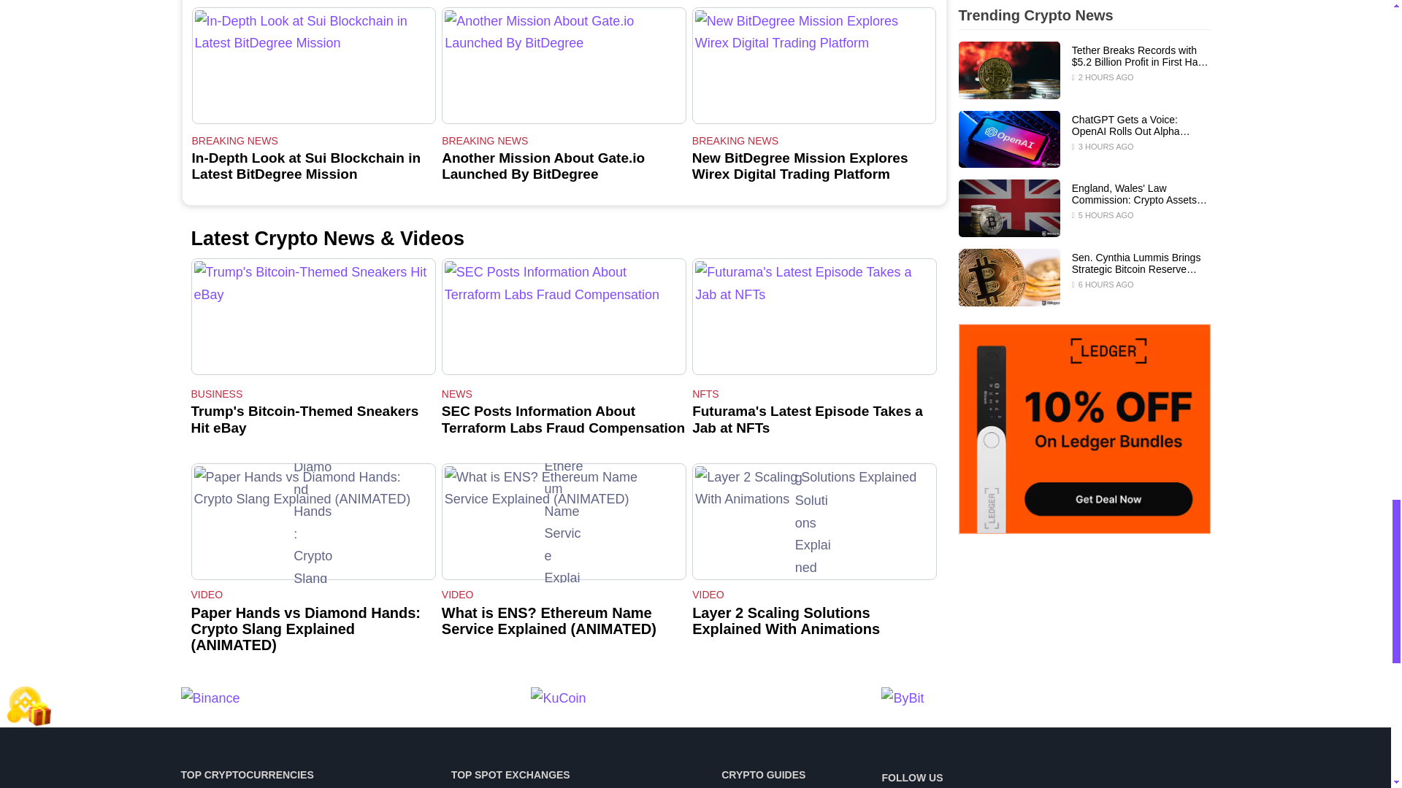  I want to click on Trump's Bitcoin-Themed Sneakers Hit eBay, so click(313, 317).